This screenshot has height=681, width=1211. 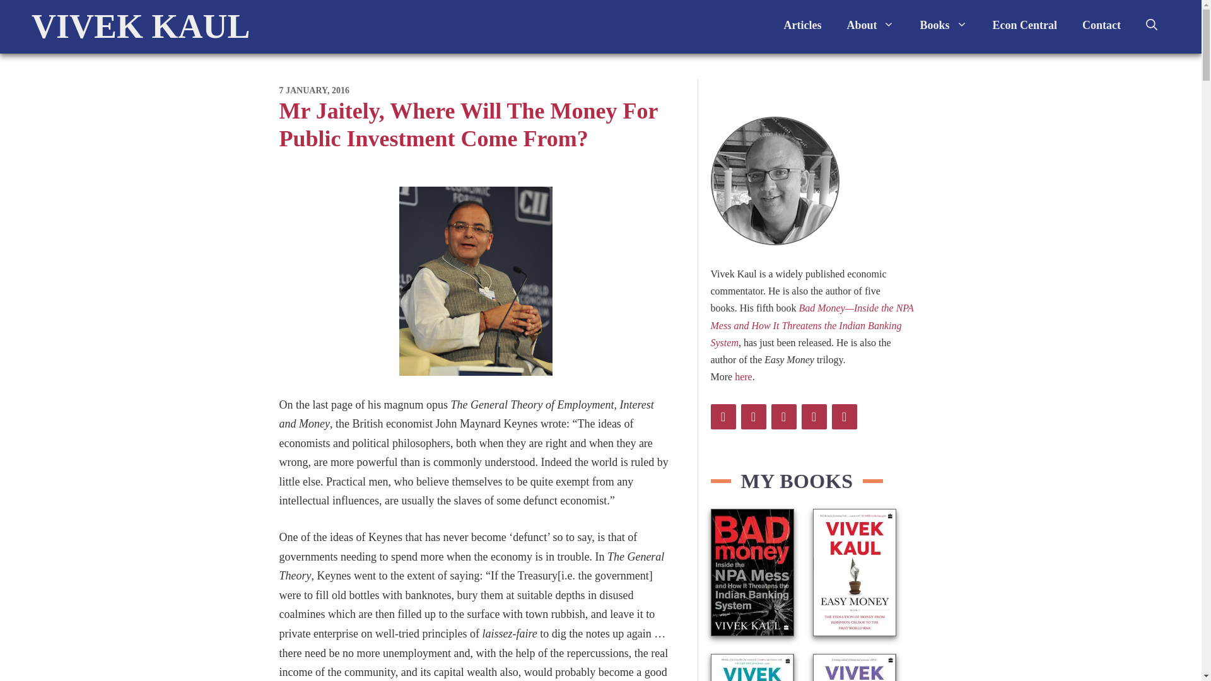 What do you see at coordinates (870, 25) in the screenshot?
I see `About` at bounding box center [870, 25].